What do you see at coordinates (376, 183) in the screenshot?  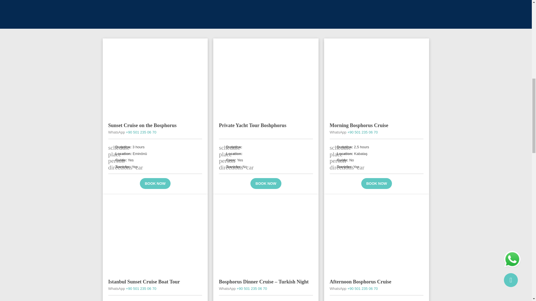 I see `BOOK NOW` at bounding box center [376, 183].